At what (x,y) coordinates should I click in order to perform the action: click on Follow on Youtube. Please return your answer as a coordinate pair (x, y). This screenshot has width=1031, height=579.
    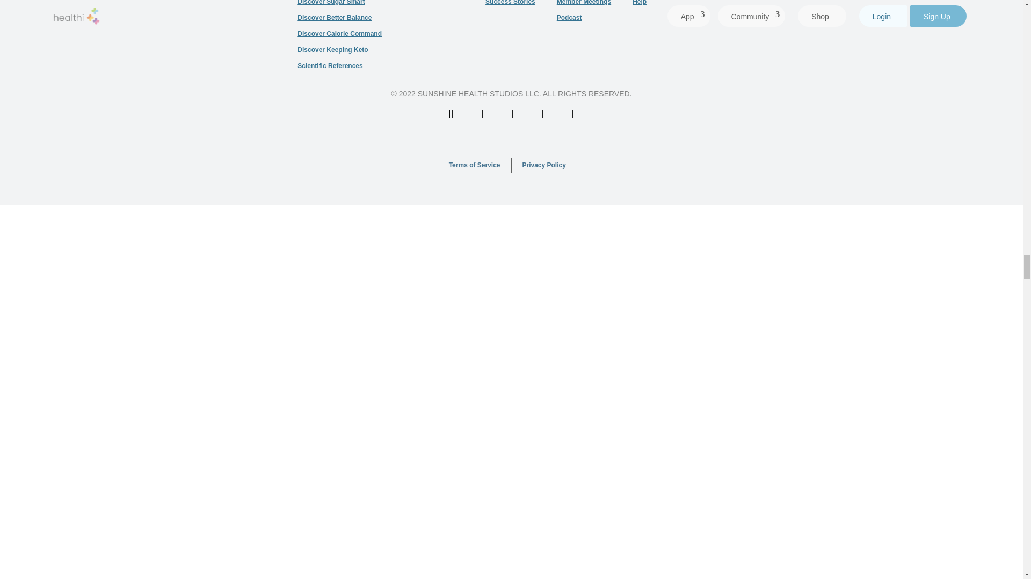
    Looking at the image, I should click on (451, 114).